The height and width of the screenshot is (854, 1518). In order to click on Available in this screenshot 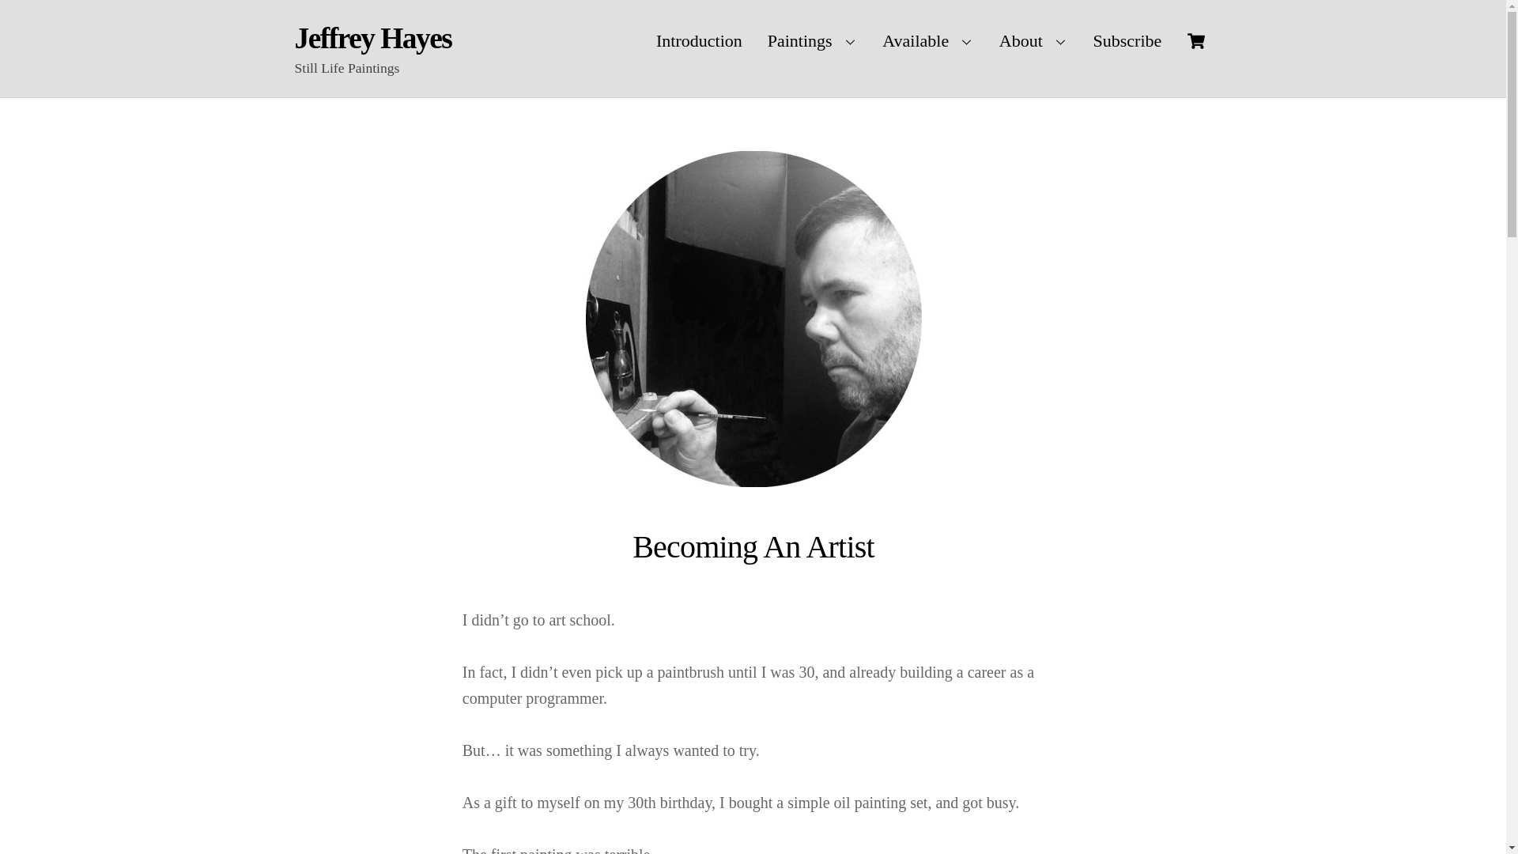, I will do `click(927, 40)`.